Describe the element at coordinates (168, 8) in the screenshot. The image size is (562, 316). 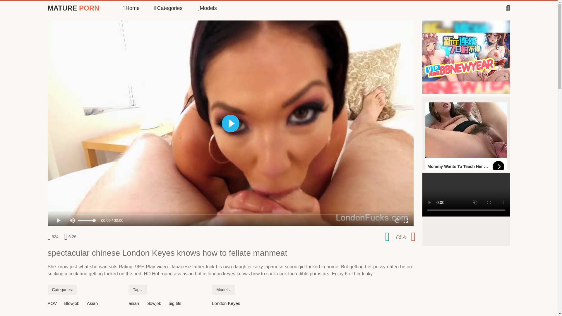
I see `Categories` at that location.